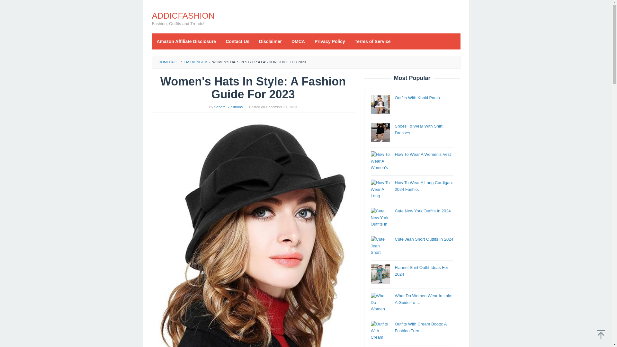  I want to click on Shoes To Wear With Shirt Dresses, so click(418, 129).